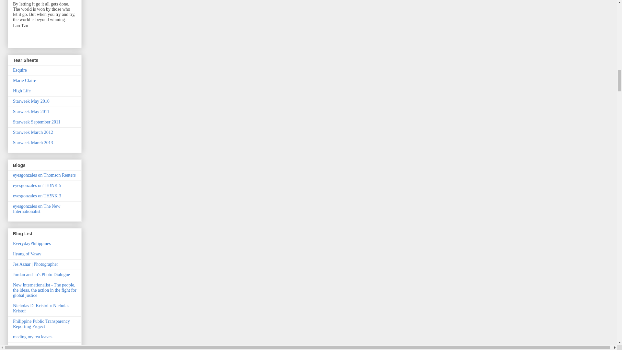 This screenshot has width=622, height=350. Describe the element at coordinates (25, 80) in the screenshot. I see `Marie Claire` at that location.